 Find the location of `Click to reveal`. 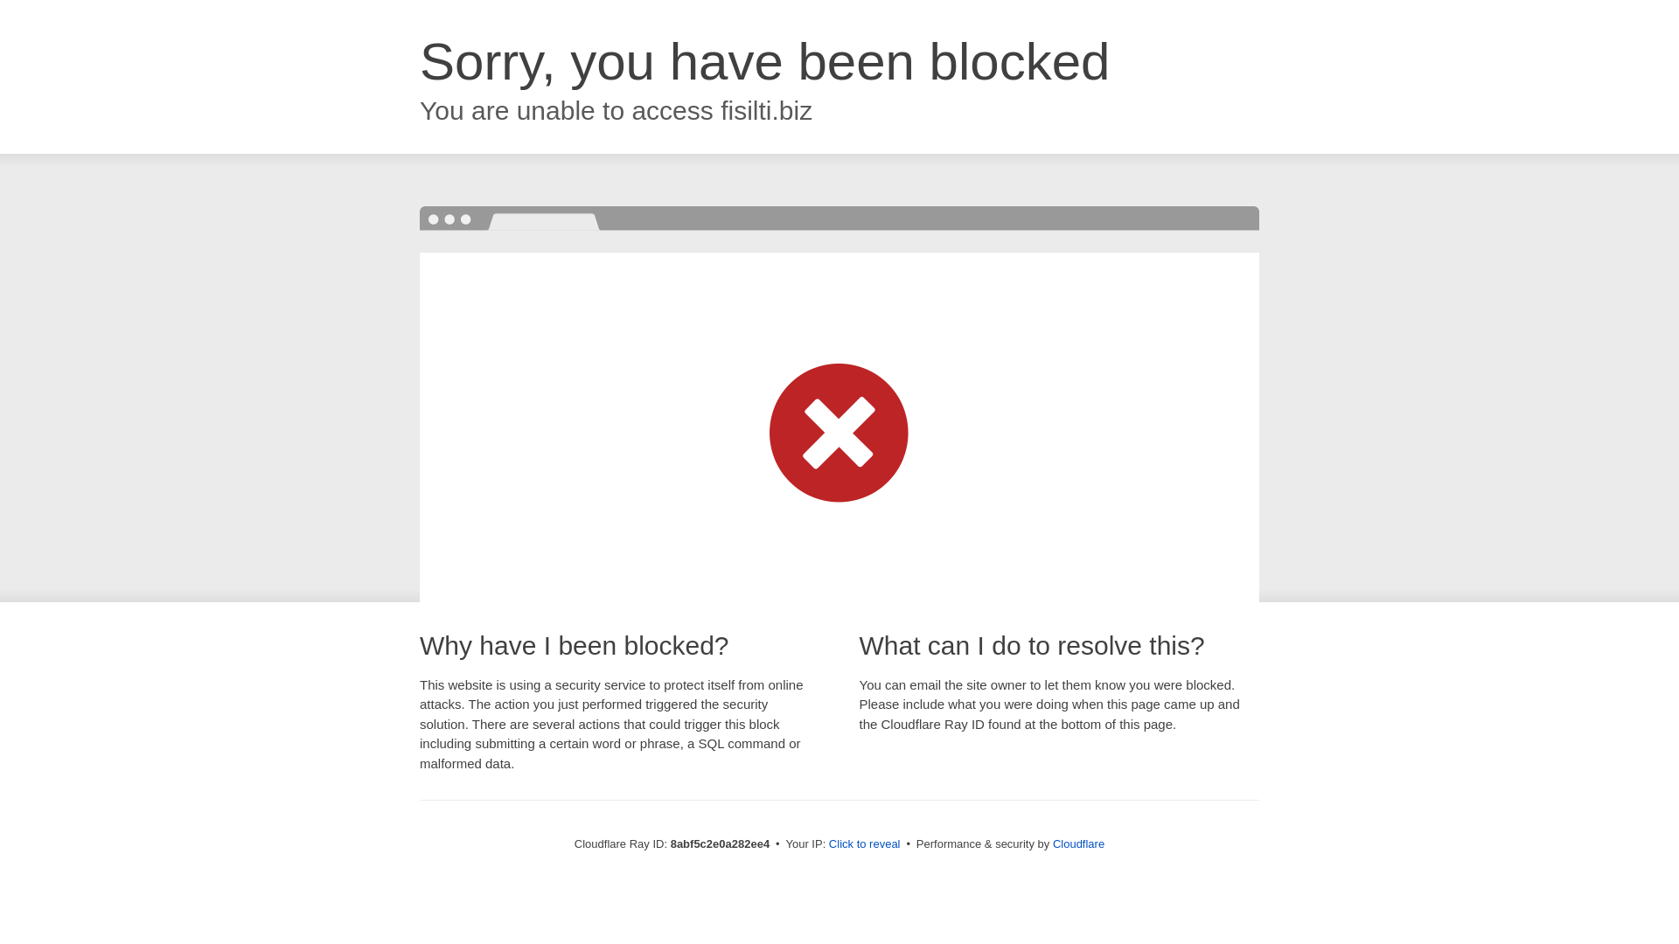

Click to reveal is located at coordinates (864, 844).